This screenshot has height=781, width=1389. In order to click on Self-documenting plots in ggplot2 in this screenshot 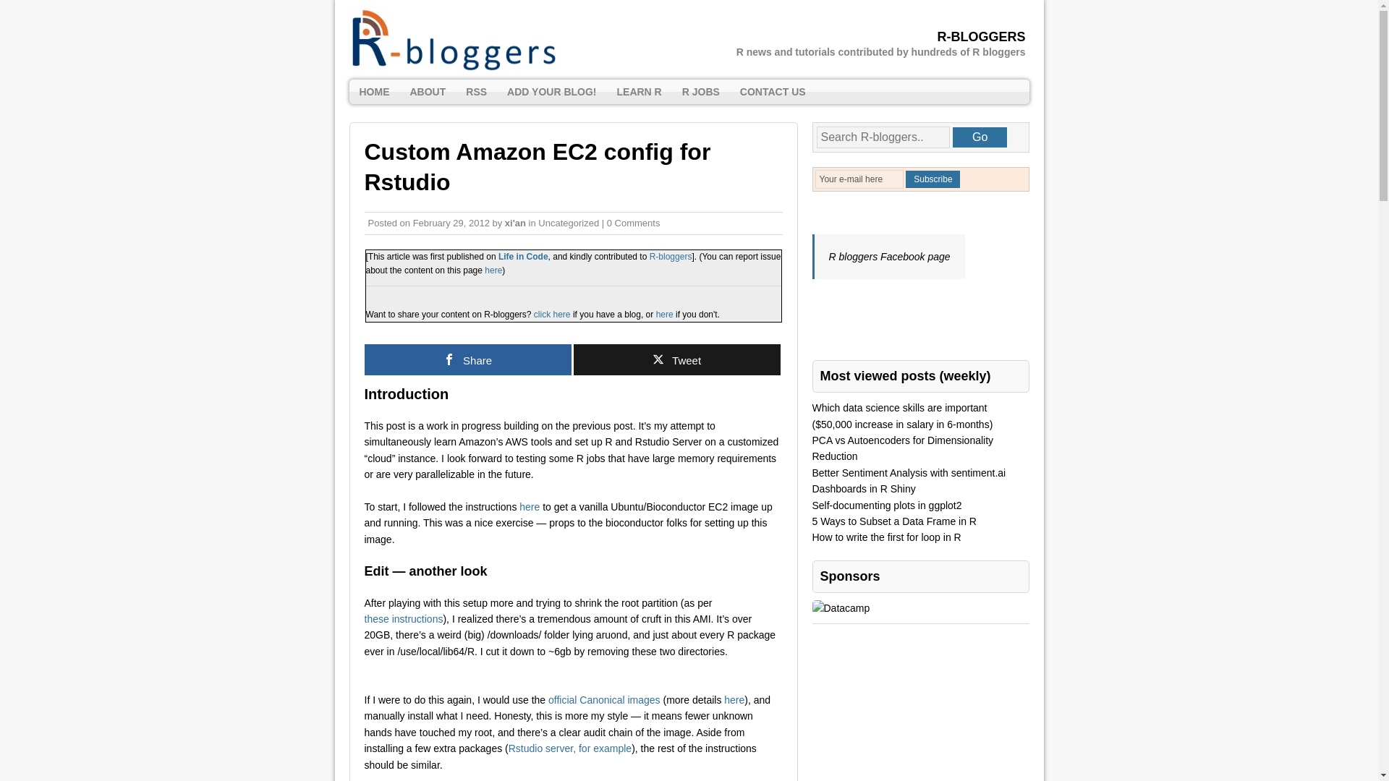, I will do `click(885, 505)`.